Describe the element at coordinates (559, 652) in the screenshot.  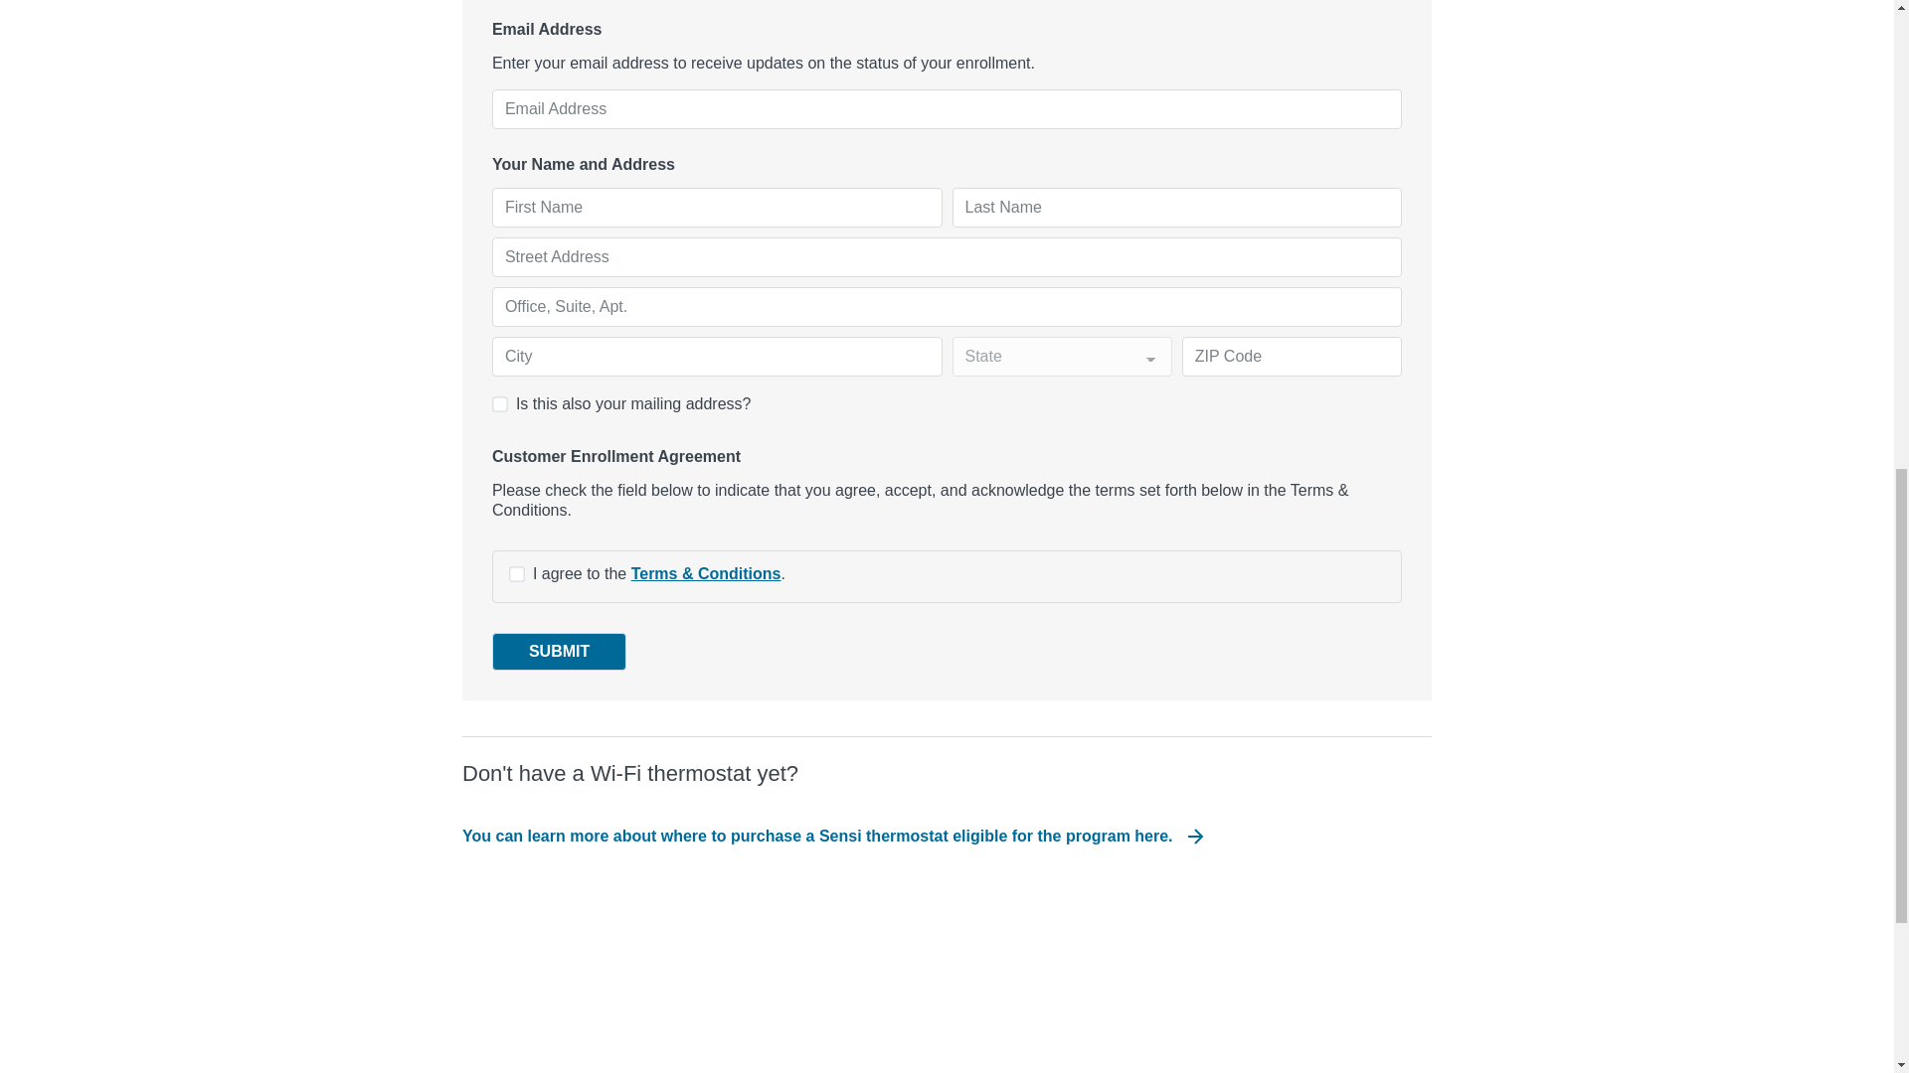
I see `SUBMIT` at that location.